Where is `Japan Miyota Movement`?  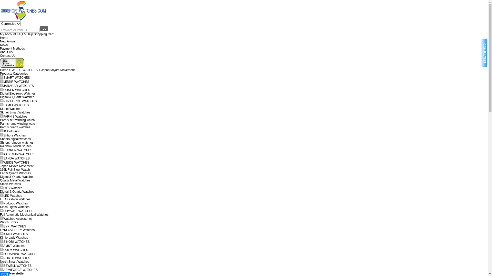 Japan Miyota Movement is located at coordinates (17, 166).